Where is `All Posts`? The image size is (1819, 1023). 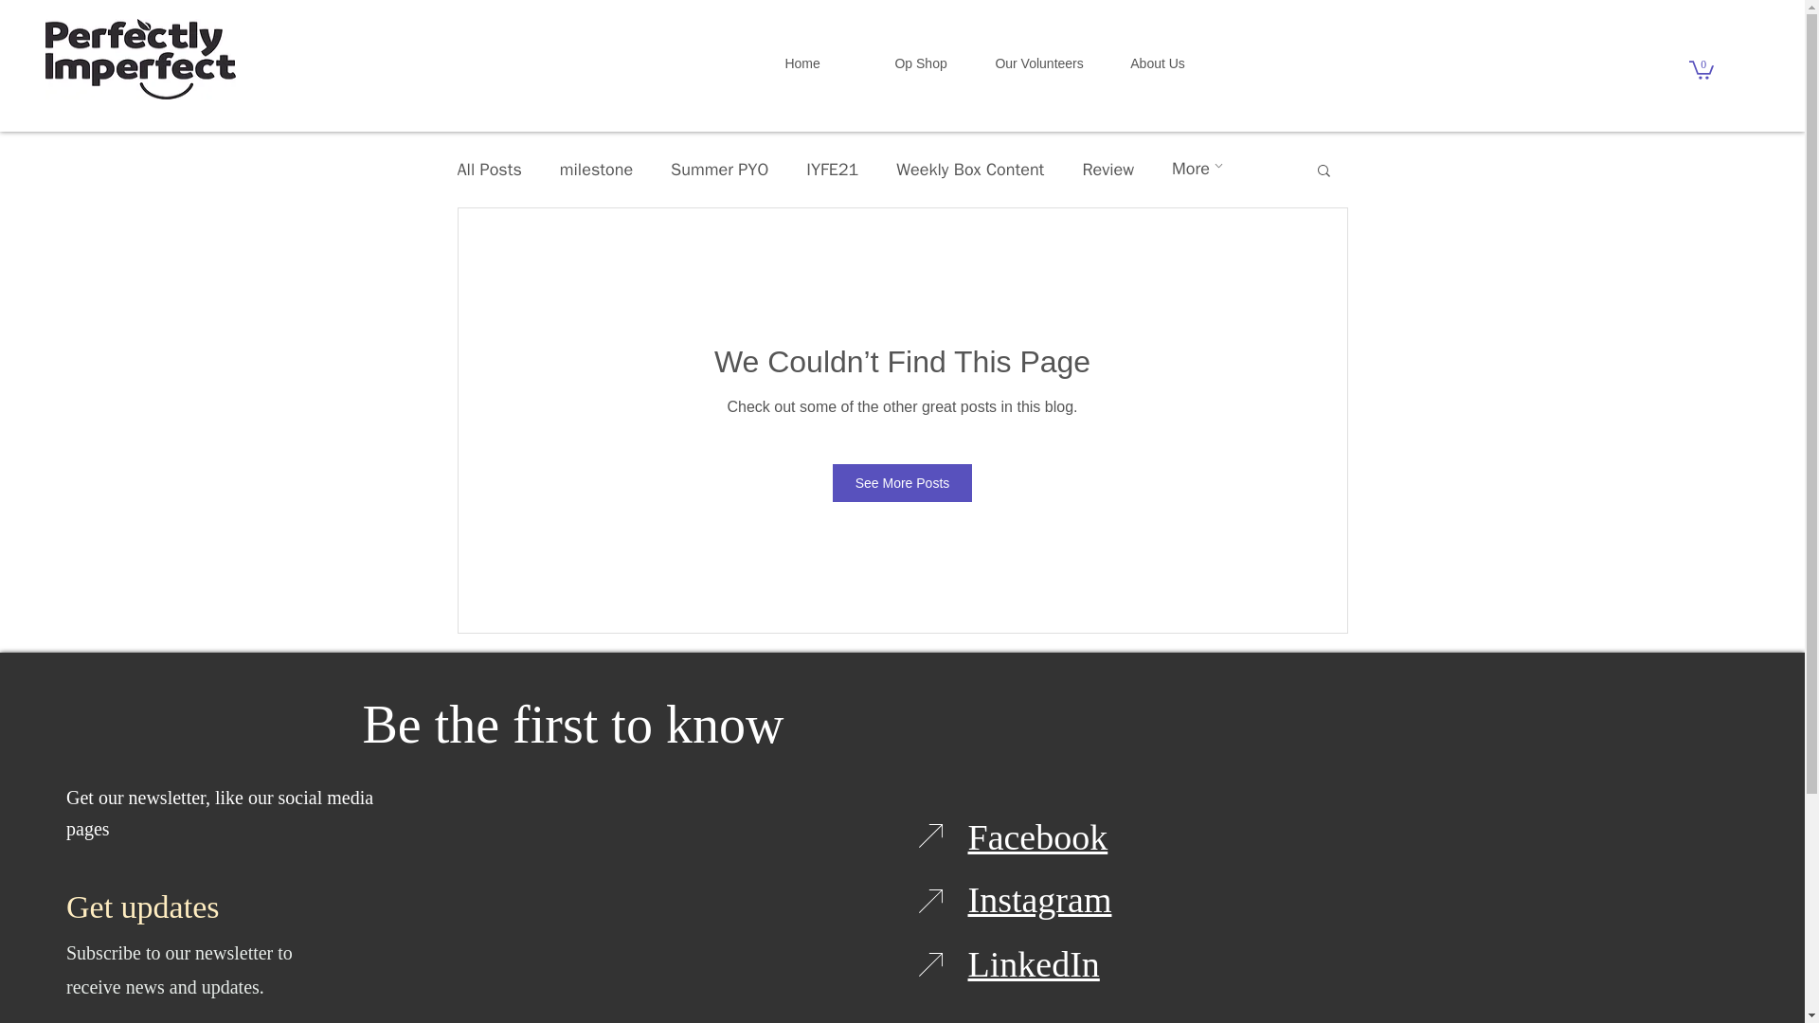
All Posts is located at coordinates (488, 170).